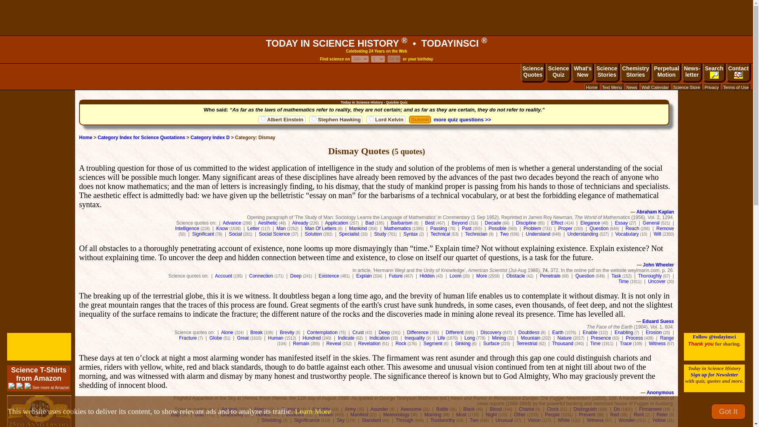 Image resolution: width=759 pixels, height=427 pixels. I want to click on Our Science Store books and more, so click(714, 73).